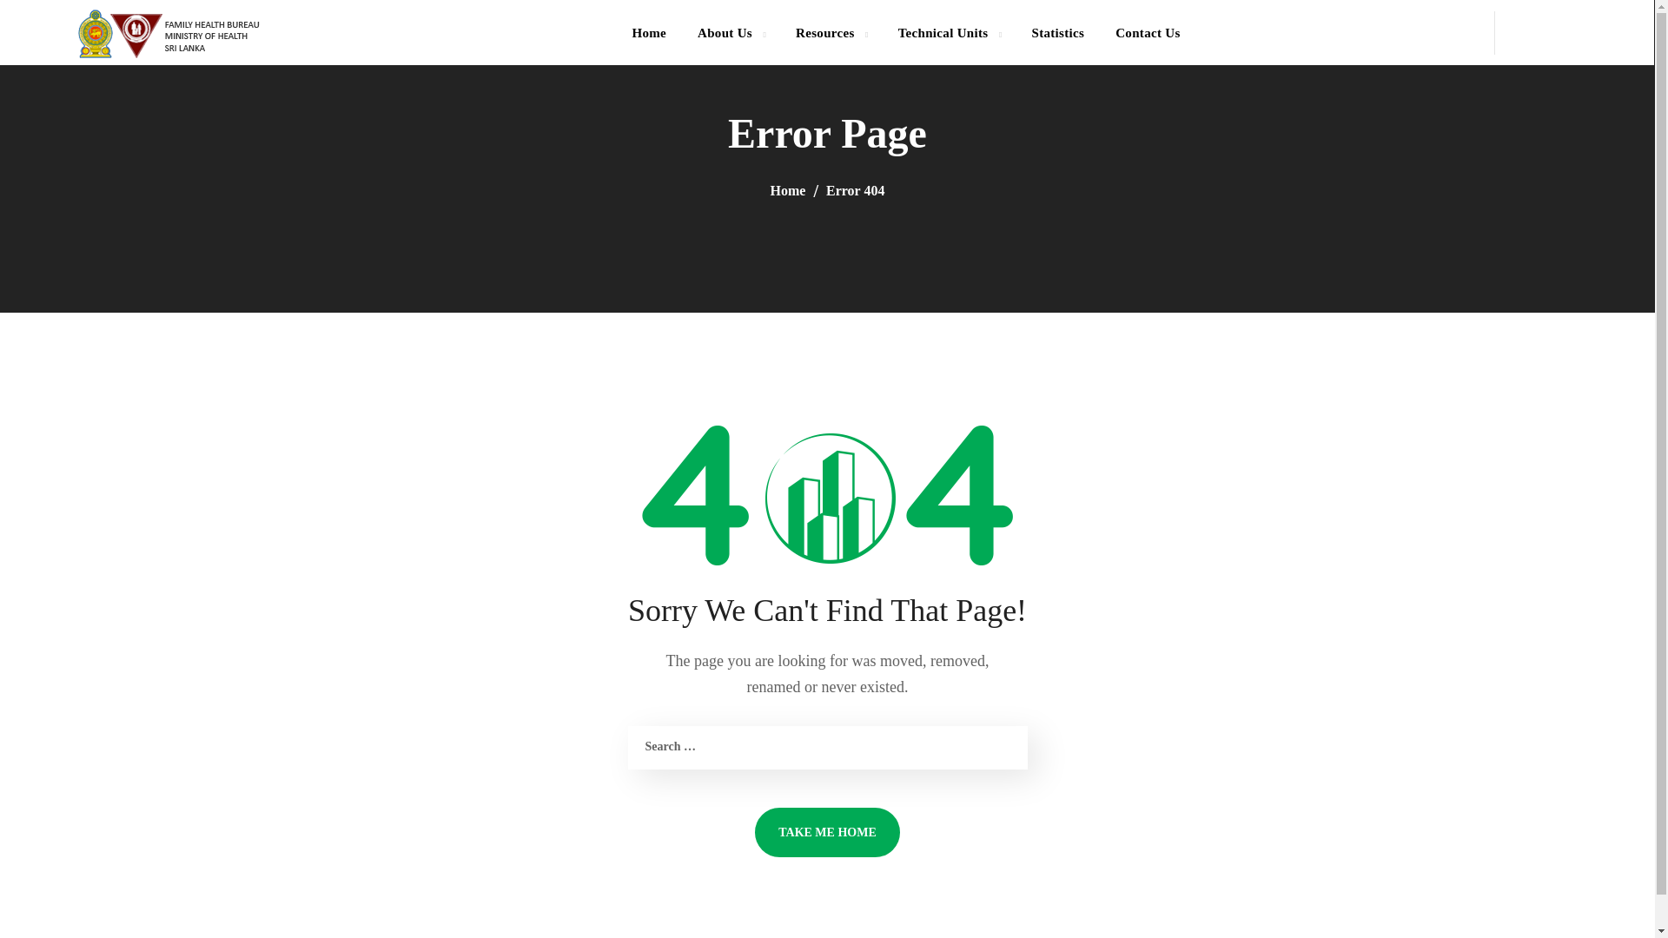 The width and height of the screenshot is (1668, 938). I want to click on FHBlogo11, so click(169, 33).